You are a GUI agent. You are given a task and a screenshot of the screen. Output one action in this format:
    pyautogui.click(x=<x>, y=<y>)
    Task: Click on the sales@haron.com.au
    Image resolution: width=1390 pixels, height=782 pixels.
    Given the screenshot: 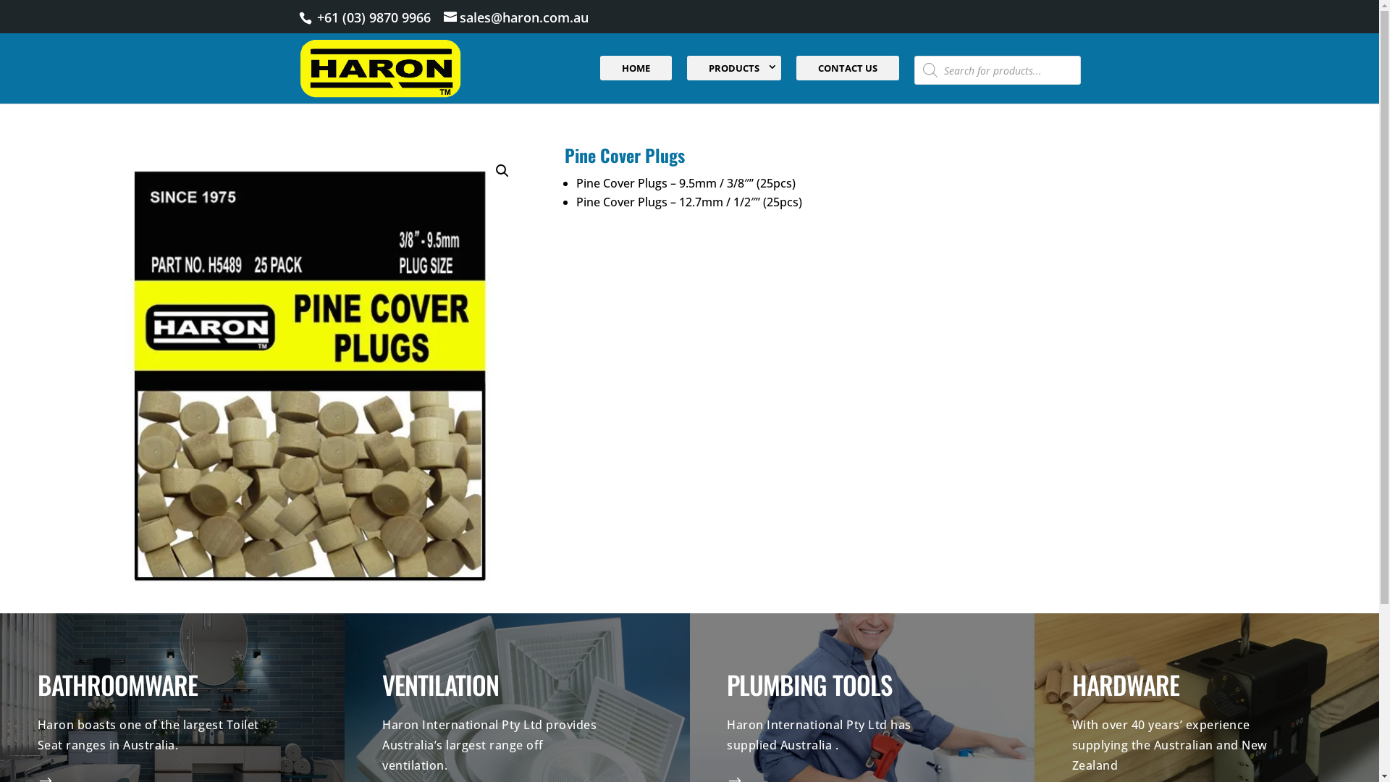 What is the action you would take?
    pyautogui.click(x=515, y=17)
    